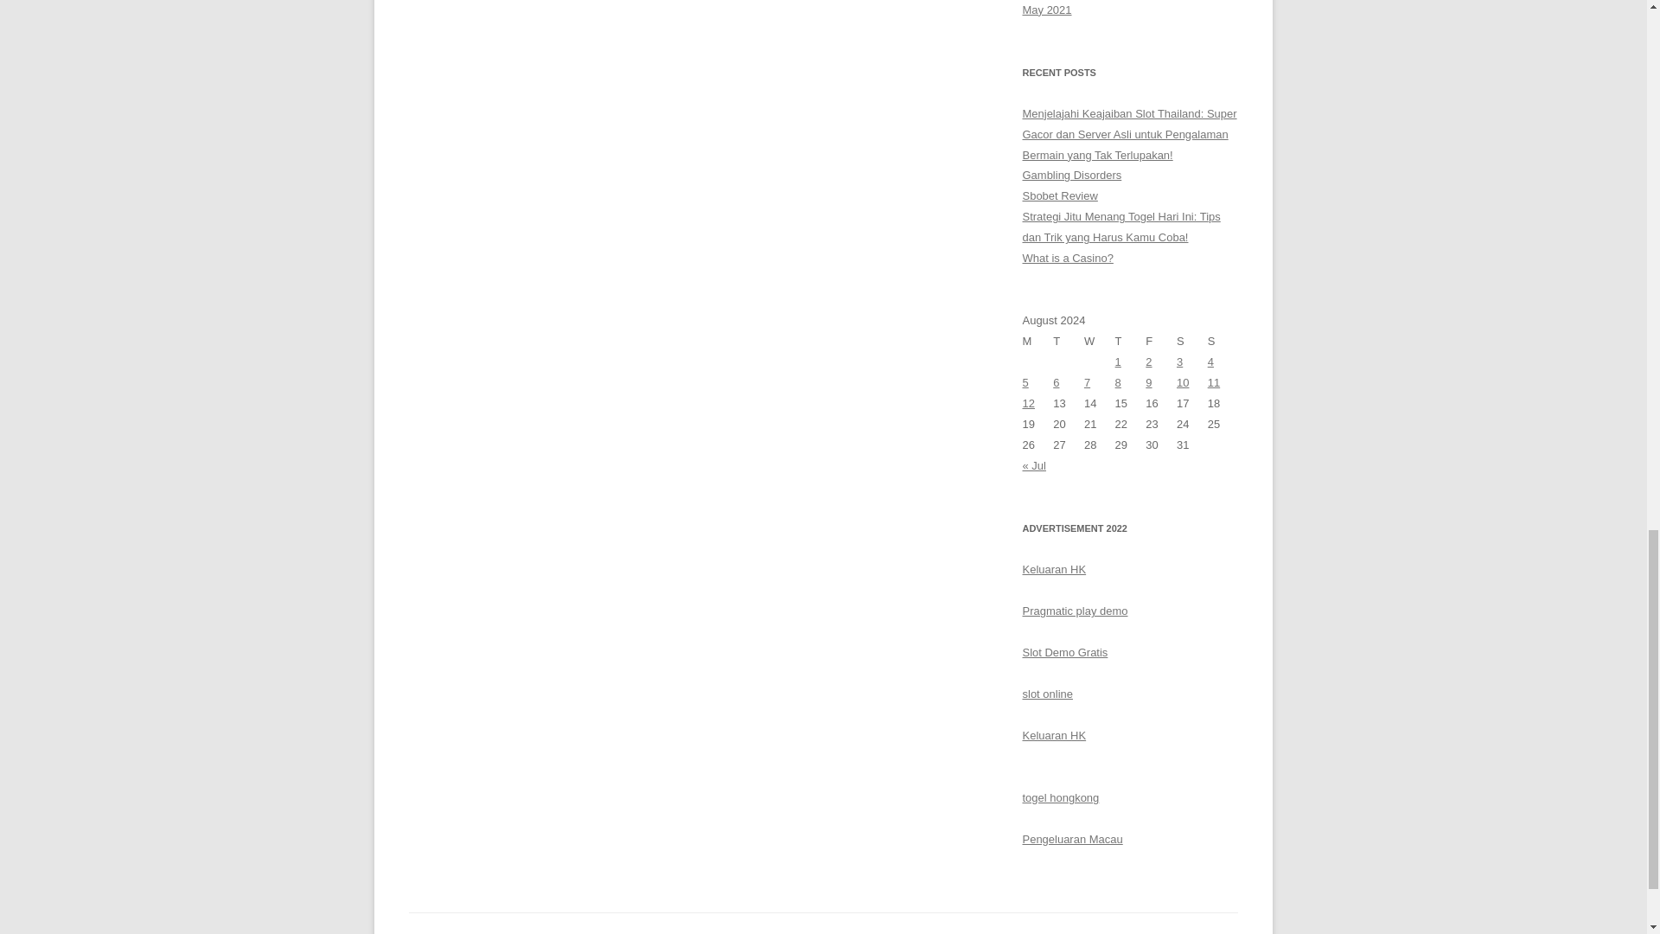  I want to click on Sunday, so click(1223, 342).